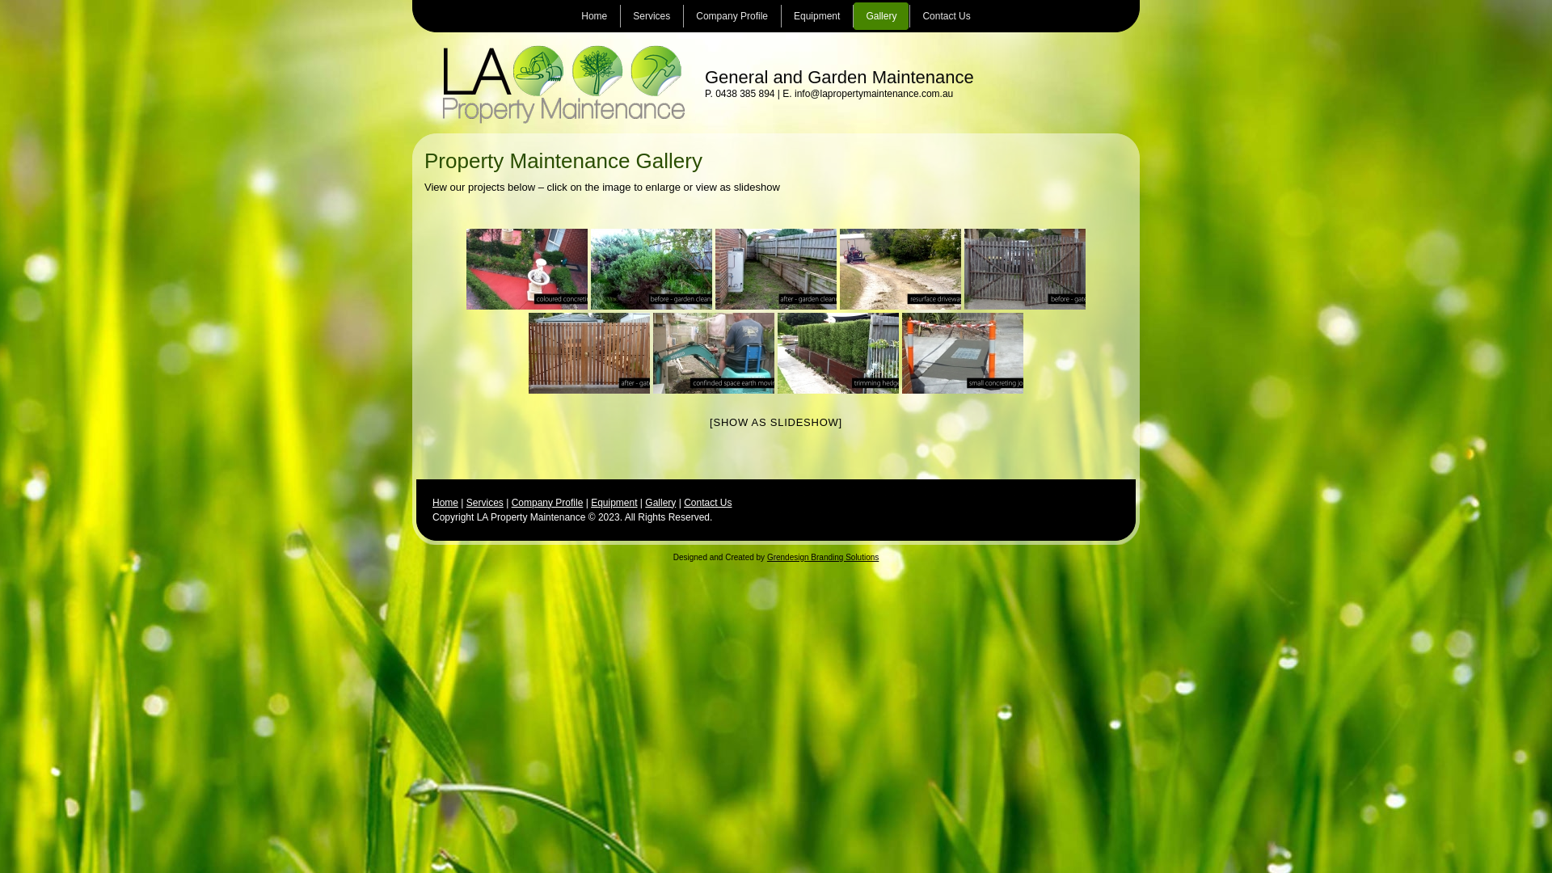 This screenshot has height=873, width=1552. What do you see at coordinates (589, 353) in the screenshot?
I see `la-property-maintenance-fix-gates2` at bounding box center [589, 353].